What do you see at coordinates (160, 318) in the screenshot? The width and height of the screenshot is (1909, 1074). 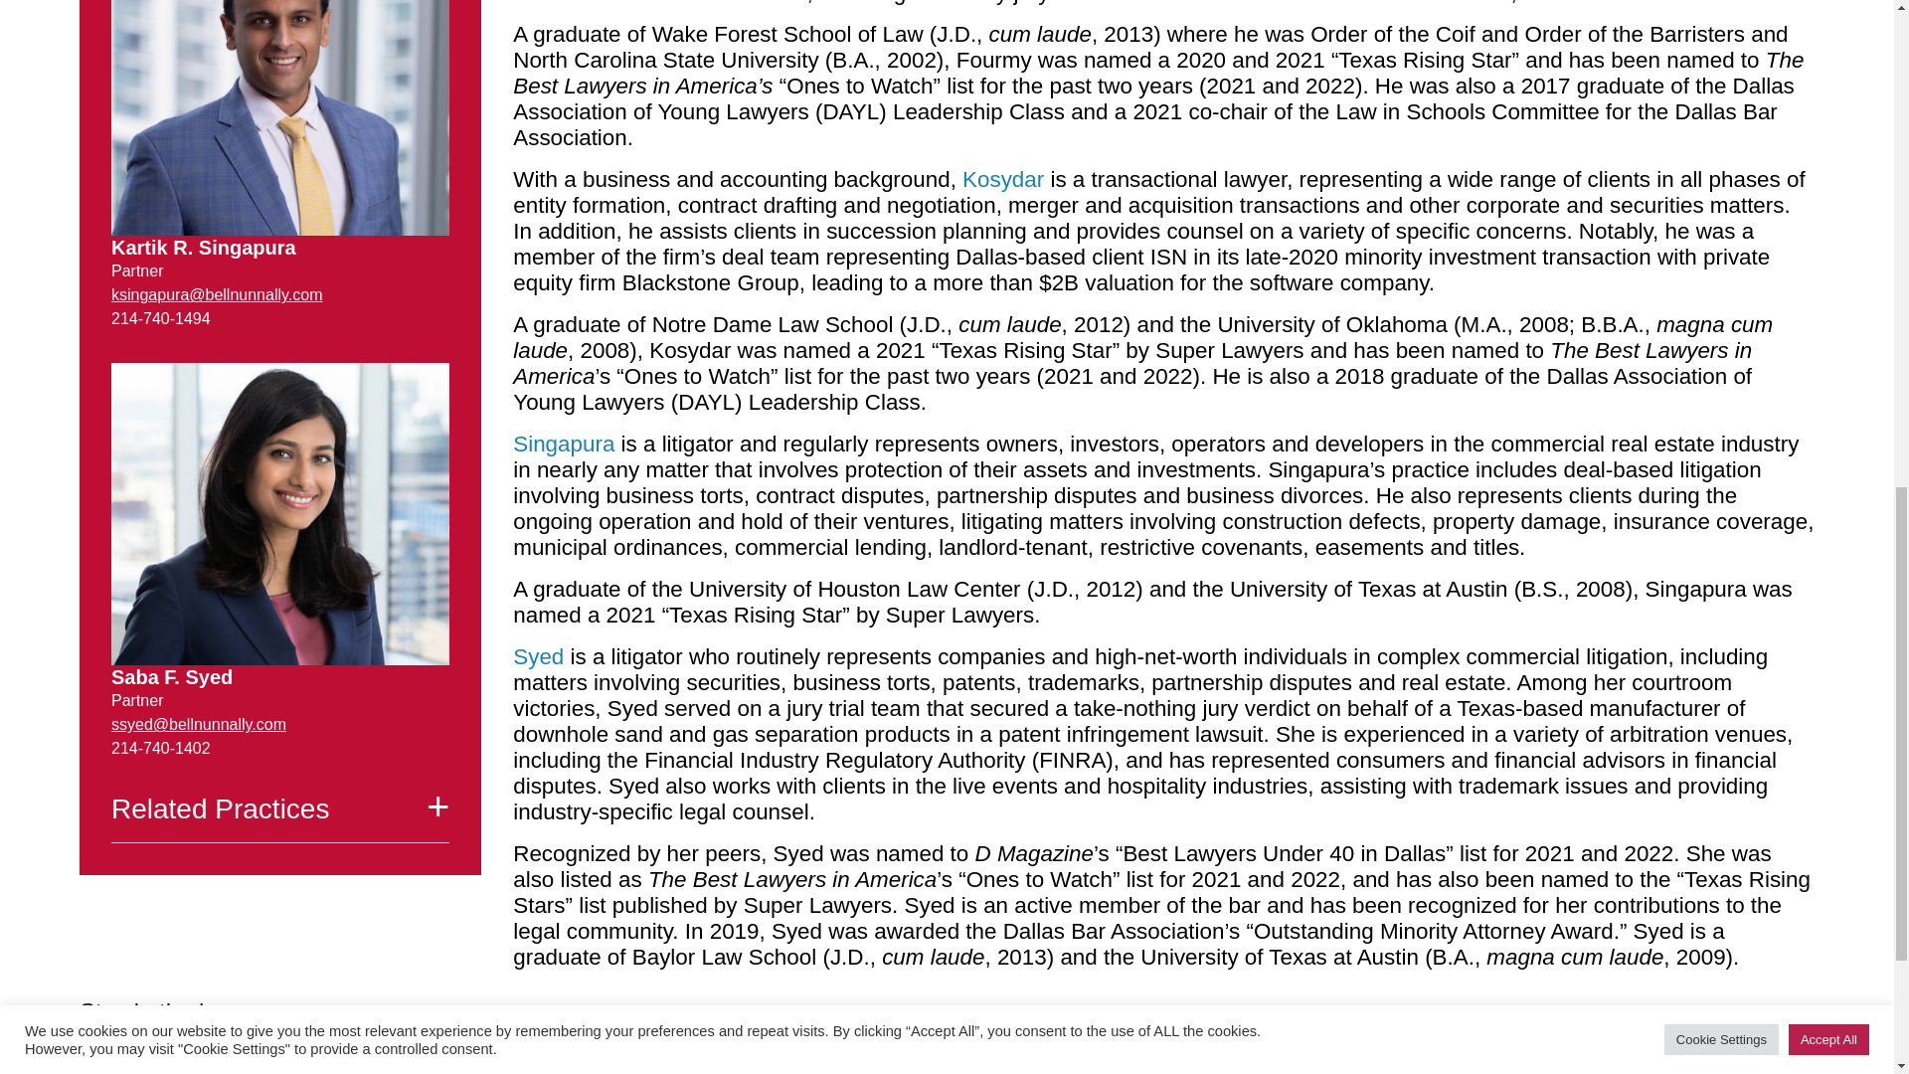 I see `Direct Phone` at bounding box center [160, 318].